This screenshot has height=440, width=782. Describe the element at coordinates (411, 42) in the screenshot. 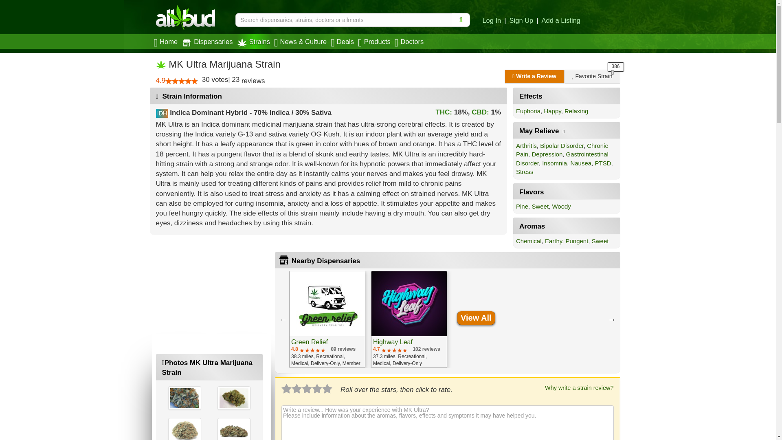

I see `Doctors` at that location.